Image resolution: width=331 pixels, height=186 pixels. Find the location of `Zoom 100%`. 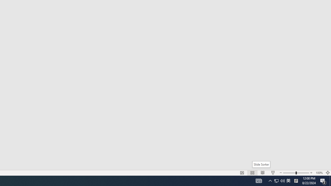

Zoom 100% is located at coordinates (319, 173).